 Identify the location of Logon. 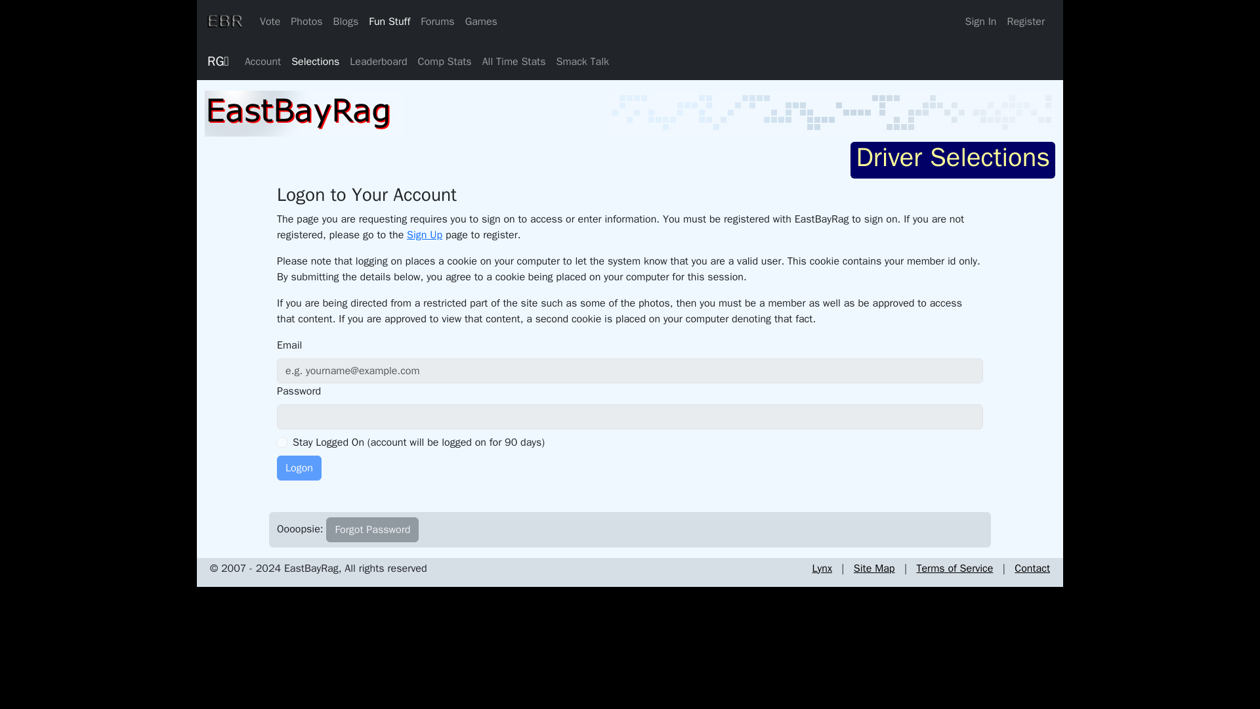
(299, 468).